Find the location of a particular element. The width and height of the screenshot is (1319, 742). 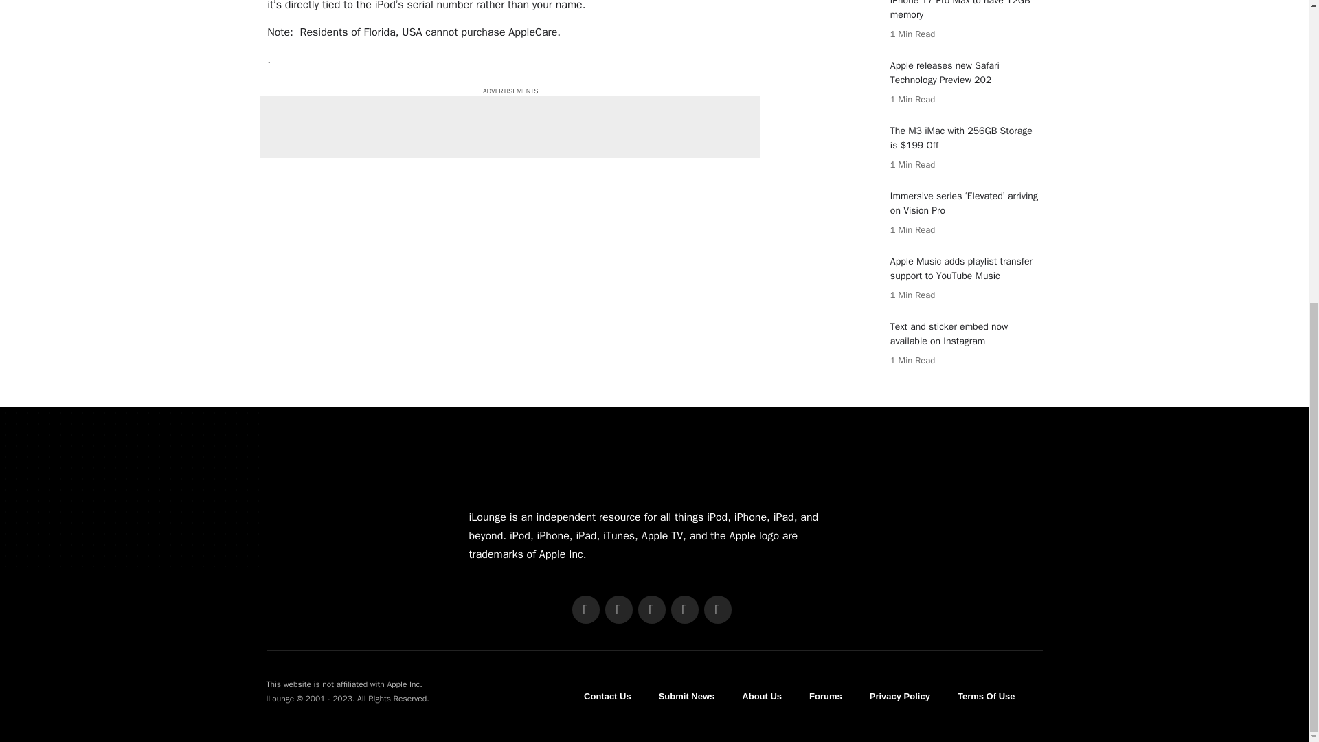

LinkedIn is located at coordinates (684, 610).